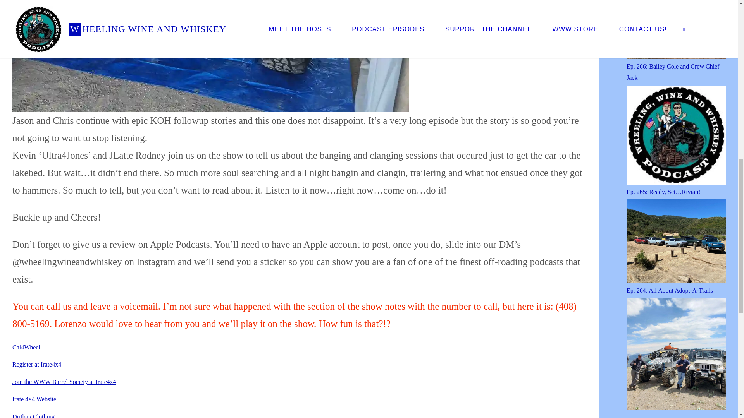 This screenshot has height=418, width=744. Describe the element at coordinates (36, 365) in the screenshot. I see `Register at Irate4x4` at that location.